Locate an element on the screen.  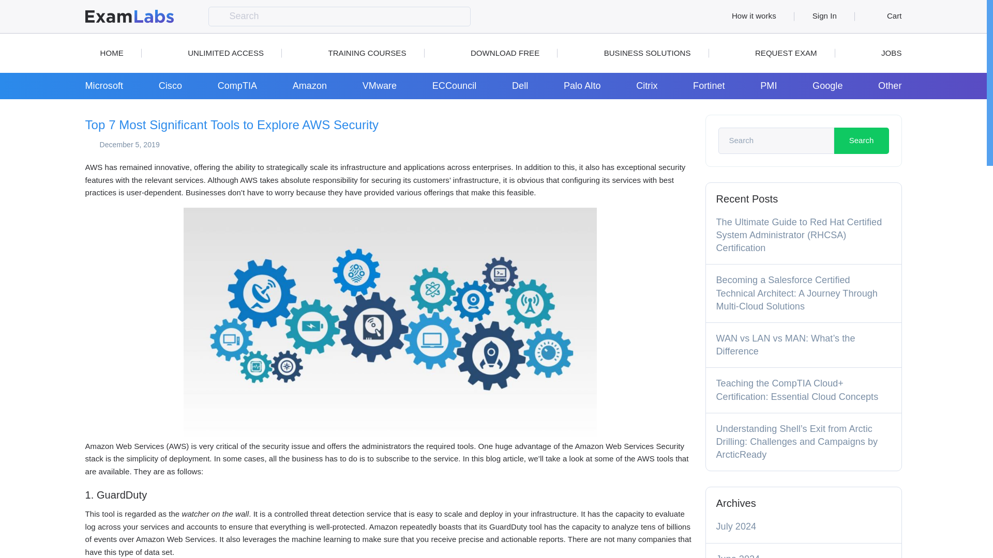
Sign In is located at coordinates (824, 17).